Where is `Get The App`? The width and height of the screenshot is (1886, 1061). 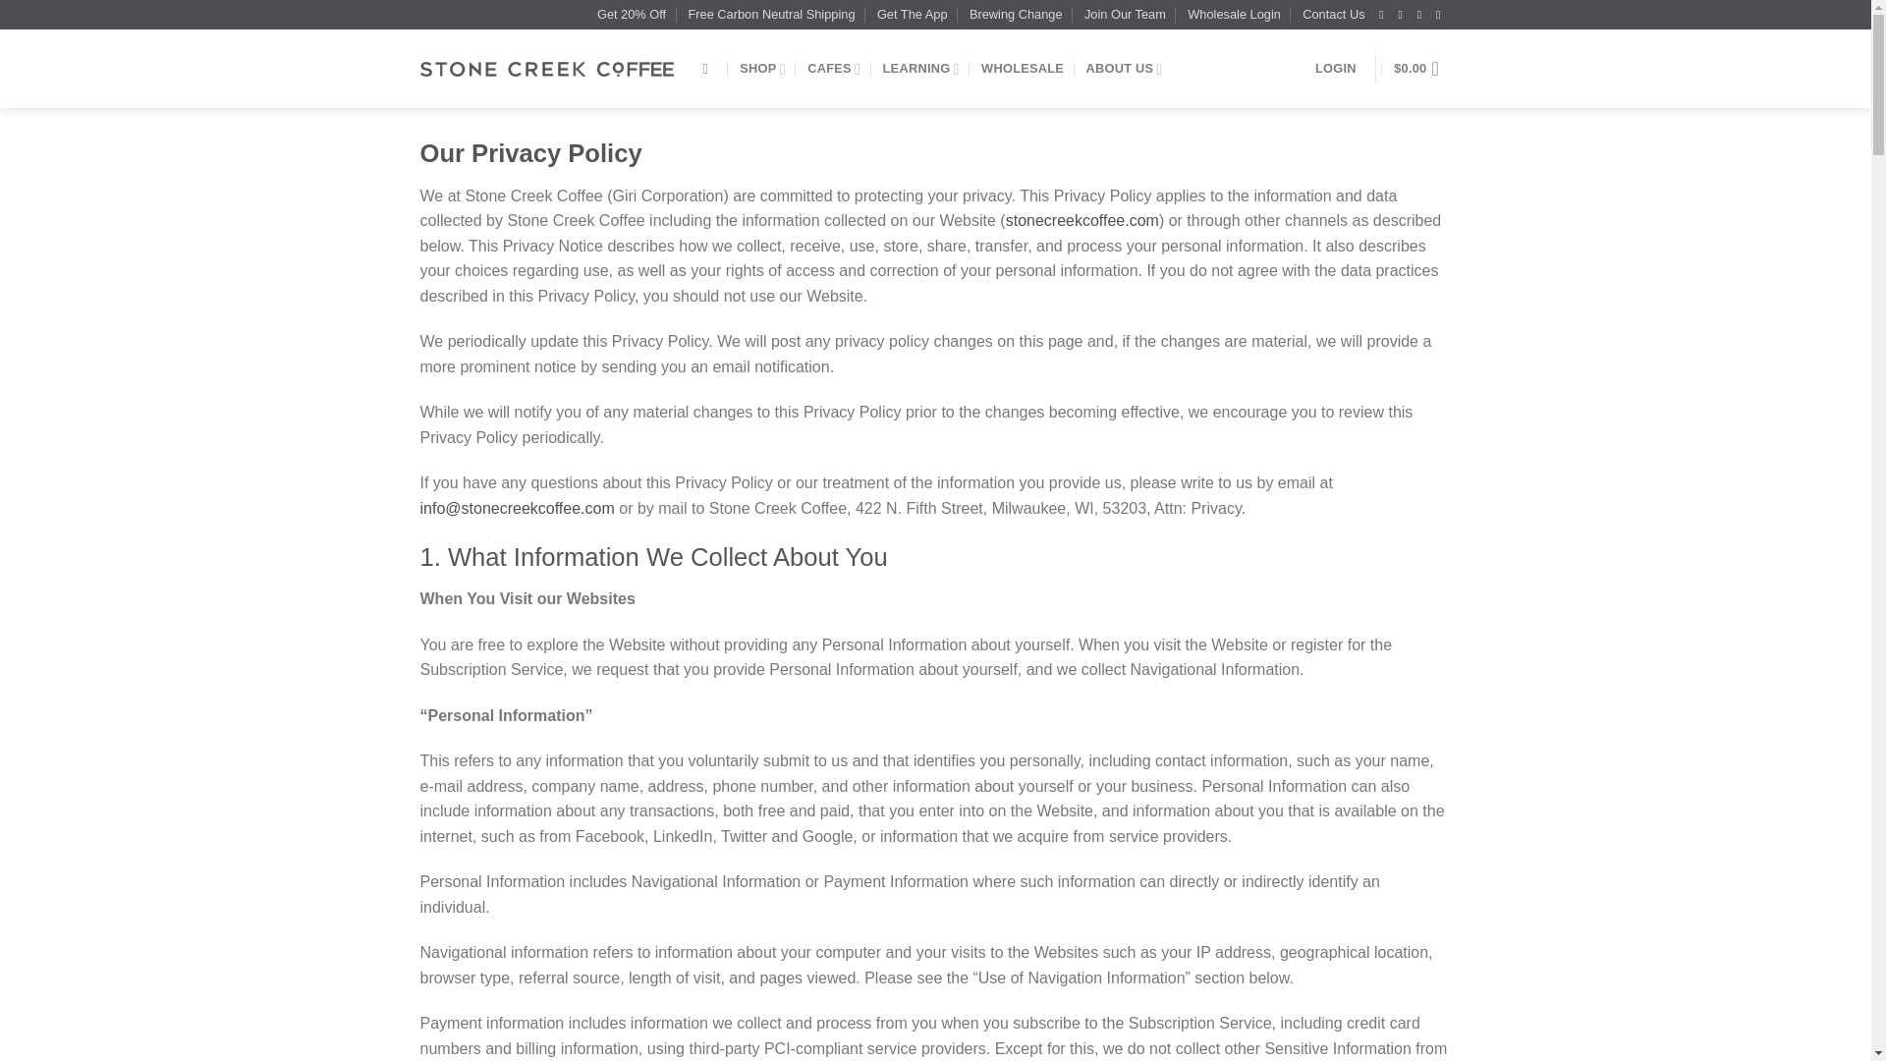 Get The App is located at coordinates (912, 15).